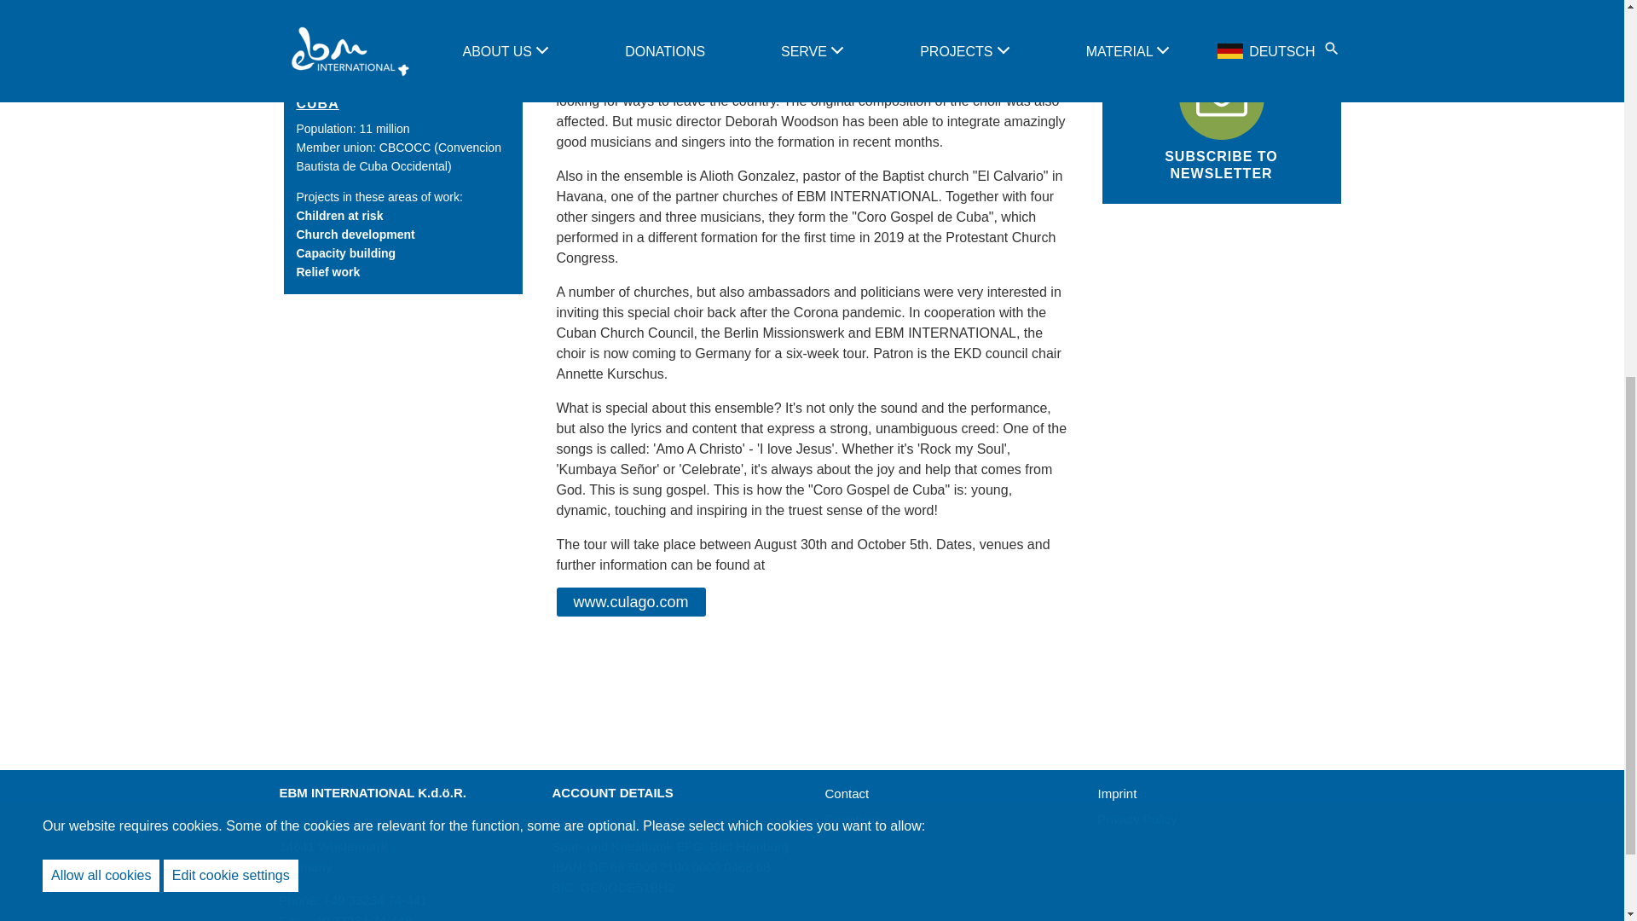 This screenshot has height=921, width=1637. I want to click on Privacy Policy, so click(1137, 819).